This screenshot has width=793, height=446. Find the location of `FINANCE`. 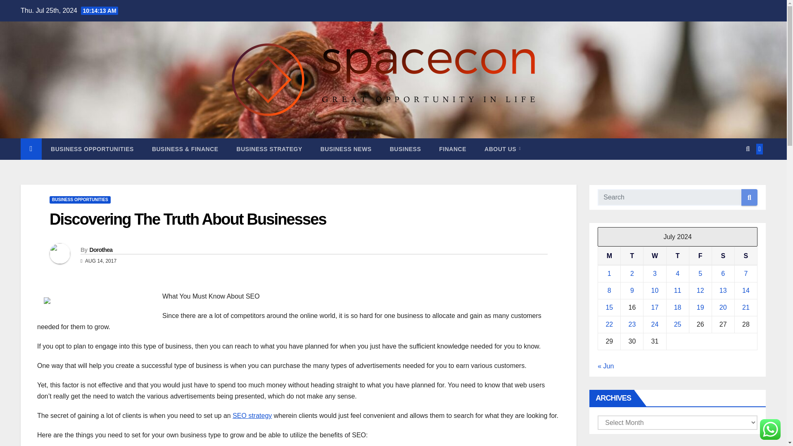

FINANCE is located at coordinates (452, 149).